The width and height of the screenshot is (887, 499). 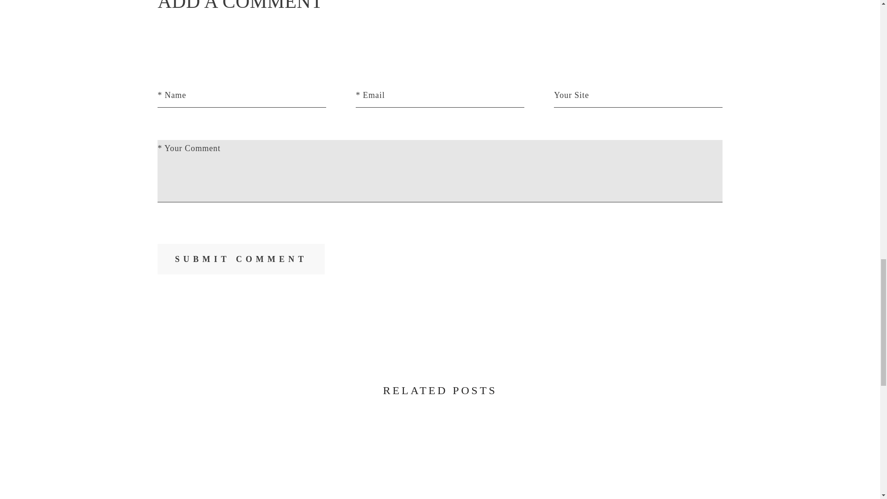 I want to click on Taj Palace, so click(x=692, y=466).